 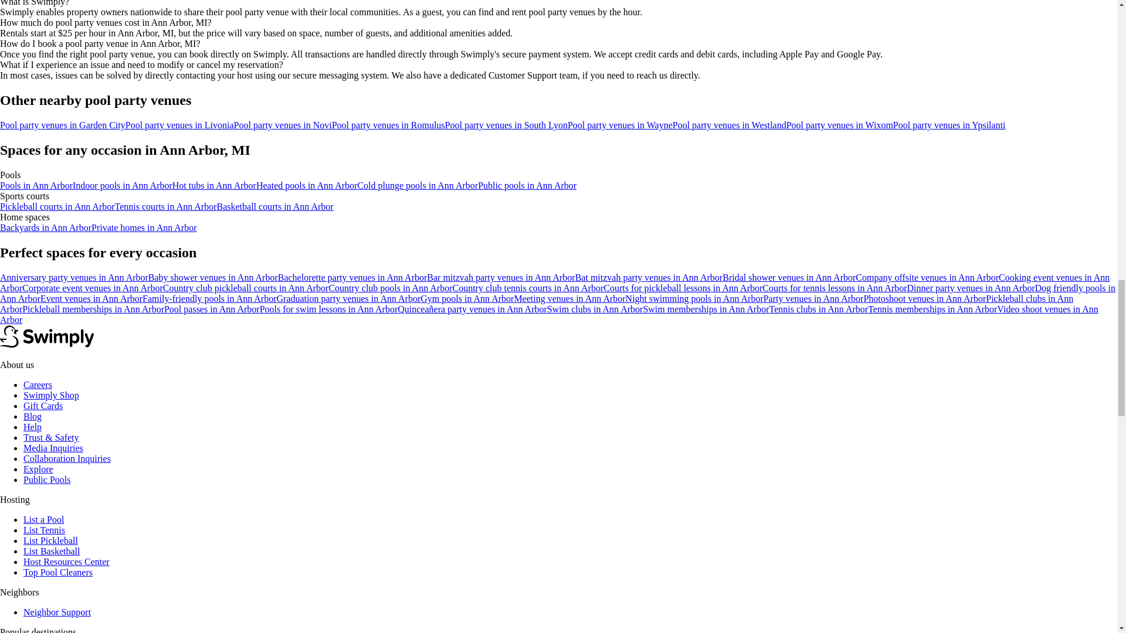 I want to click on Collaboration Inquiries, so click(x=67, y=458).